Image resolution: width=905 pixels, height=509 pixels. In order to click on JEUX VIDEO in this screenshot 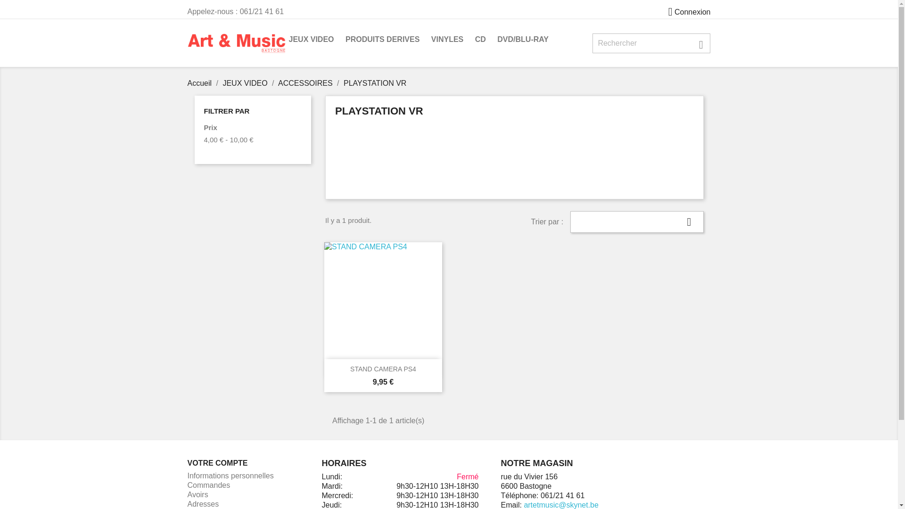, I will do `click(246, 83)`.